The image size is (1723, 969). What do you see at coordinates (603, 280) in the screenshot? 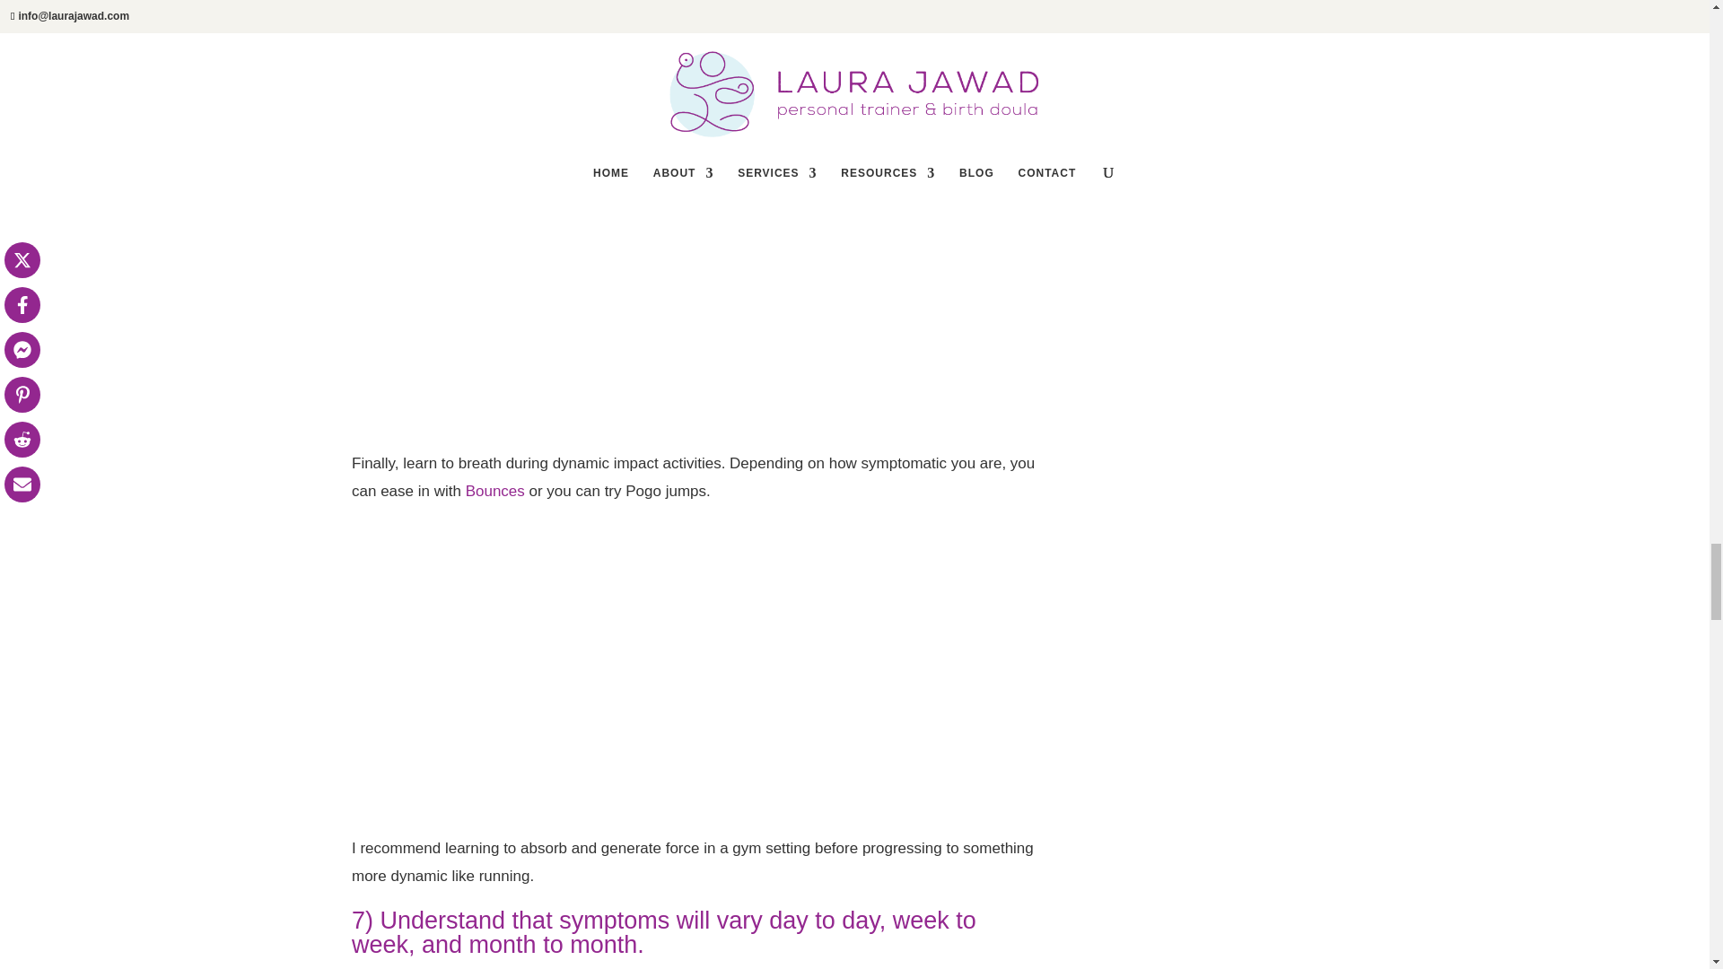
I see `YouTube video player` at bounding box center [603, 280].